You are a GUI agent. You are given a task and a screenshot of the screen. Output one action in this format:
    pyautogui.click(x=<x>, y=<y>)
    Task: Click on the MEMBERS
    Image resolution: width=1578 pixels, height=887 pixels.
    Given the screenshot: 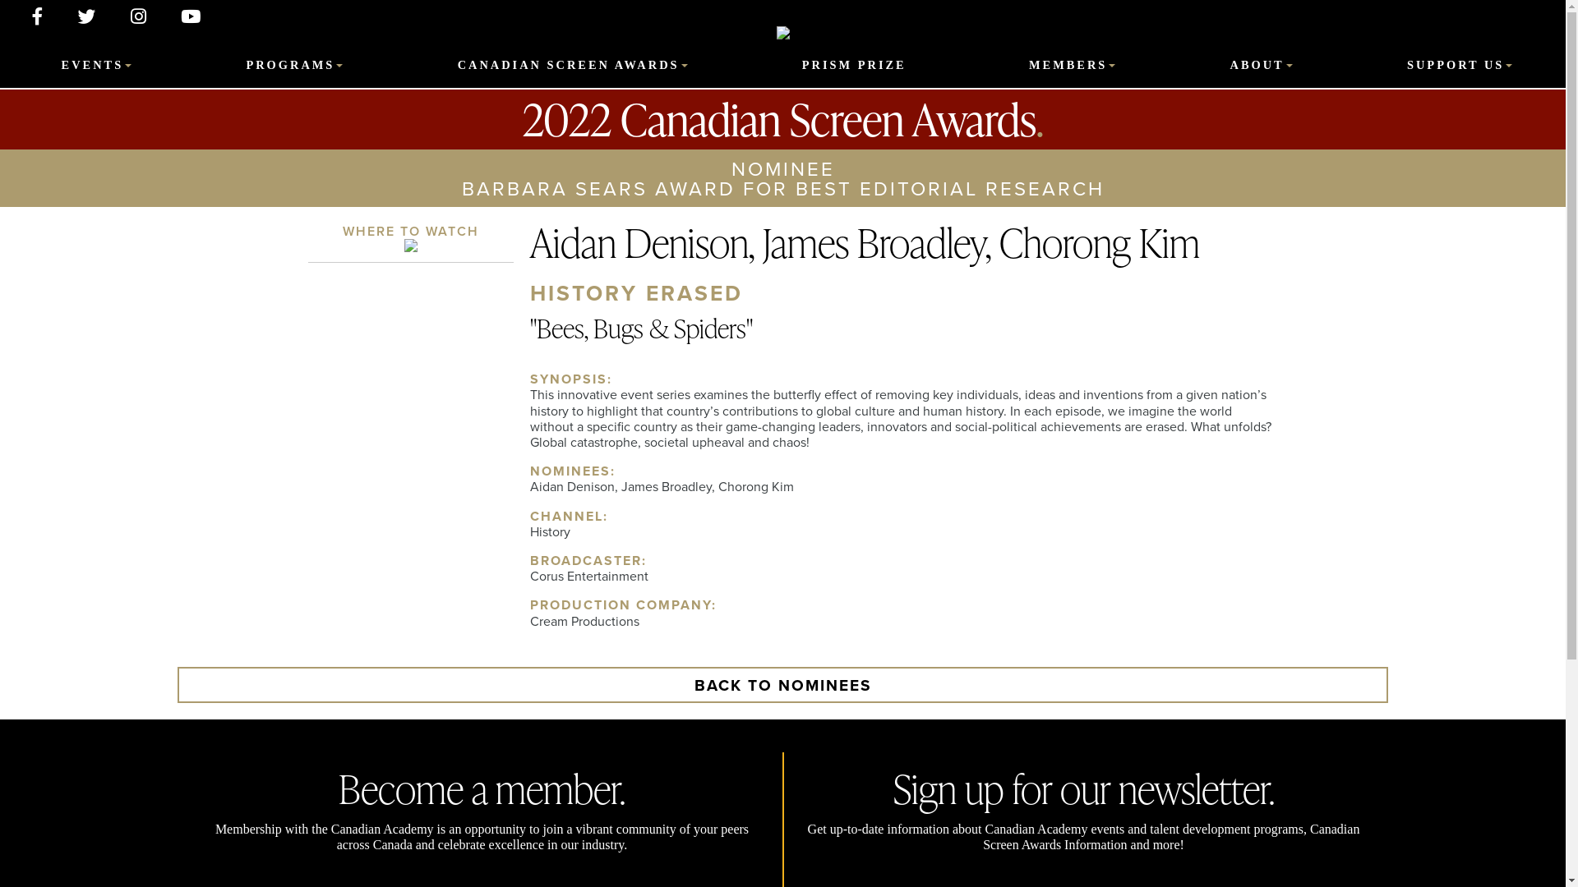 What is the action you would take?
    pyautogui.click(x=1068, y=65)
    